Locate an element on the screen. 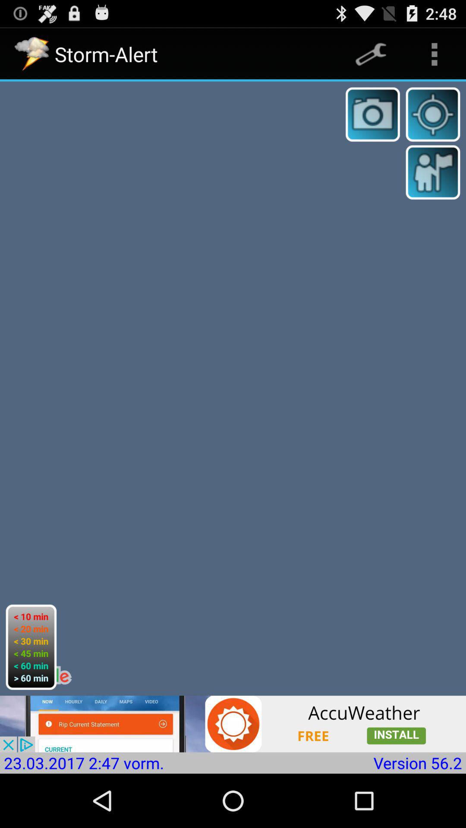 The image size is (466, 828). advertisement for weather app is located at coordinates (233, 724).